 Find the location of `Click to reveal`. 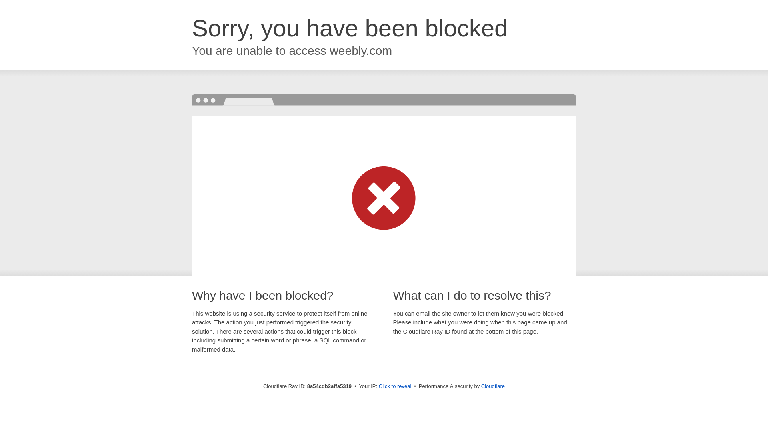

Click to reveal is located at coordinates (395, 386).